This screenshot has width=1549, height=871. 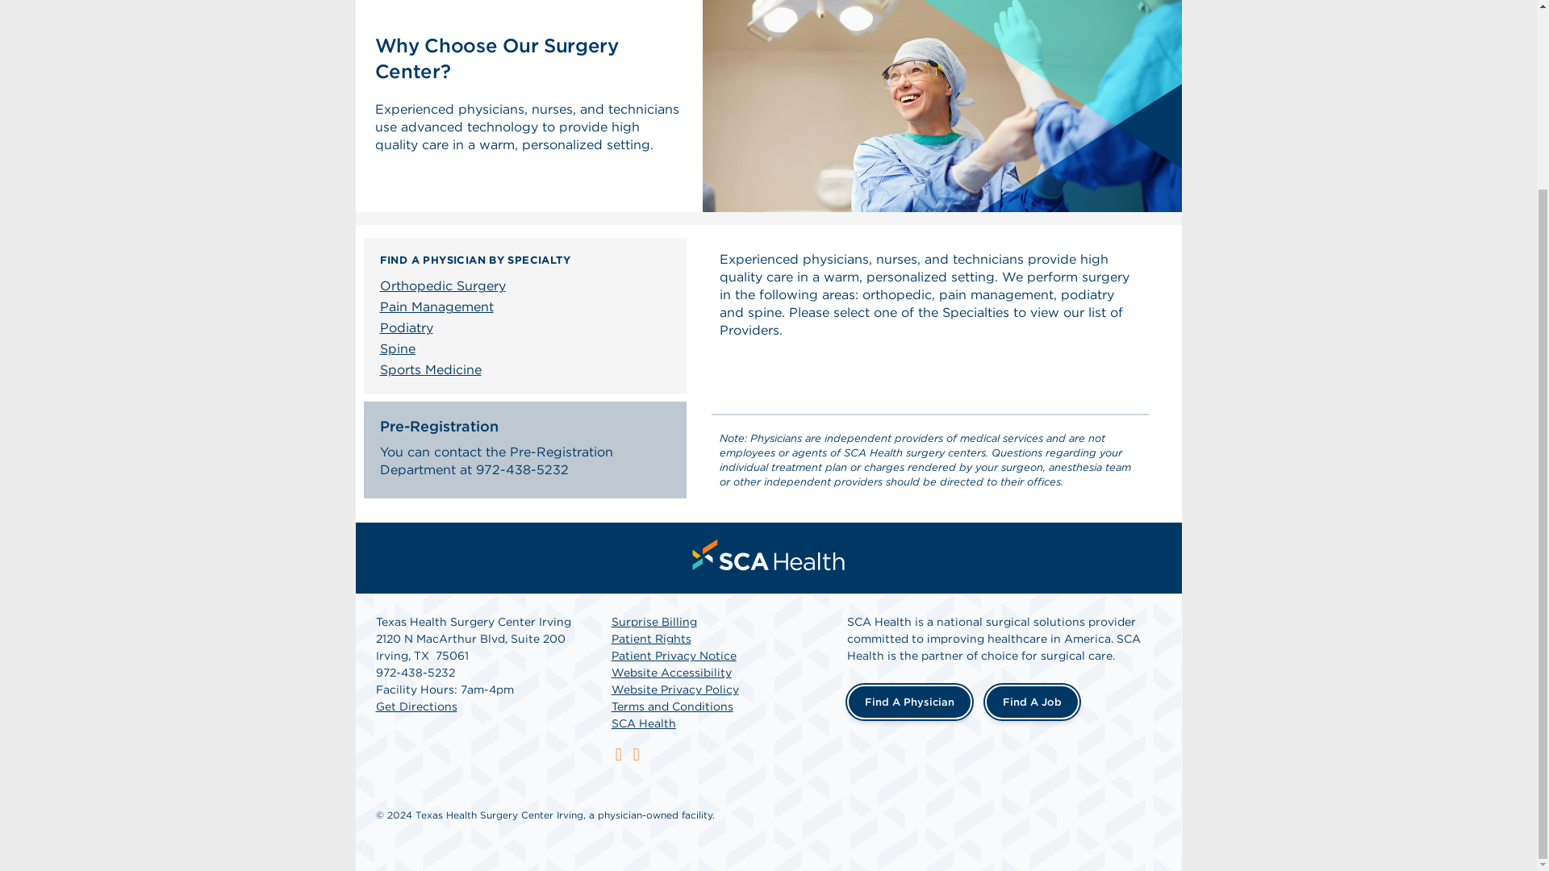 I want to click on Website Accessibility, so click(x=671, y=673).